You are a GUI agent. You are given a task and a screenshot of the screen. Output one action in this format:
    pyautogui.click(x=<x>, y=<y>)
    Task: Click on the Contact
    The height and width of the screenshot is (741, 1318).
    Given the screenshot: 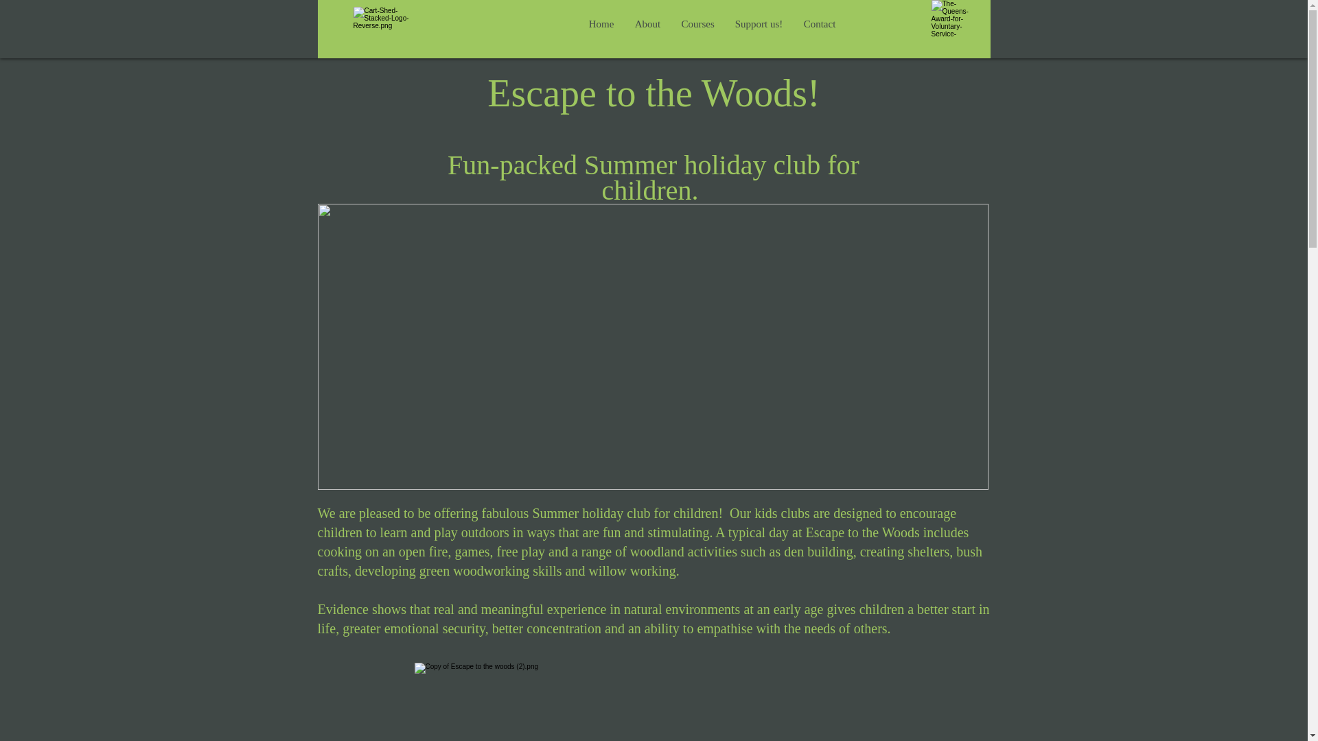 What is the action you would take?
    pyautogui.click(x=820, y=23)
    